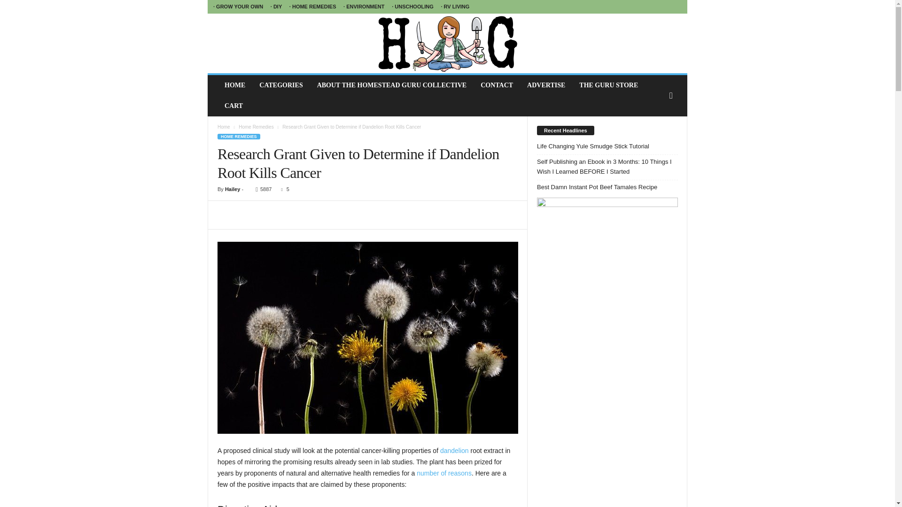 The height and width of the screenshot is (507, 902). Describe the element at coordinates (281, 85) in the screenshot. I see `CATEGORIES` at that location.